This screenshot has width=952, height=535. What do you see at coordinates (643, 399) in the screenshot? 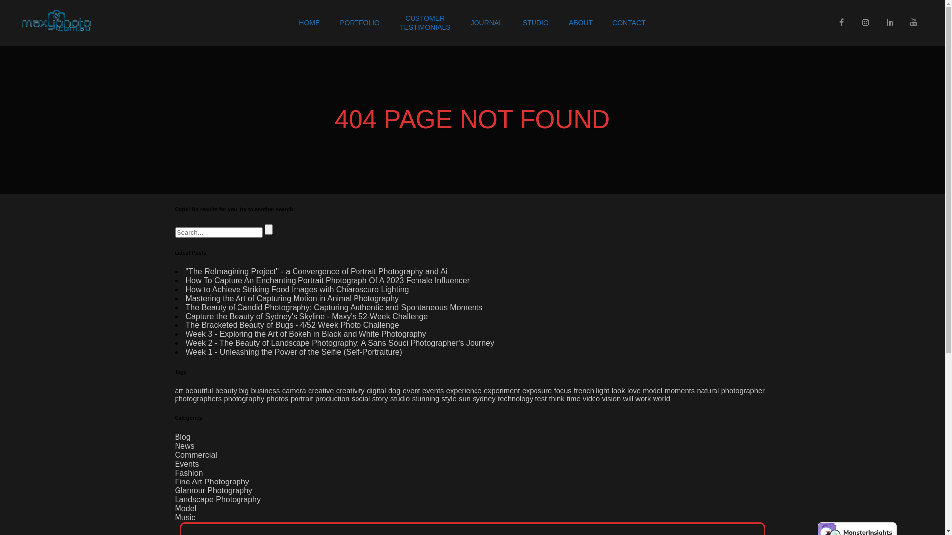
I see `work` at bounding box center [643, 399].